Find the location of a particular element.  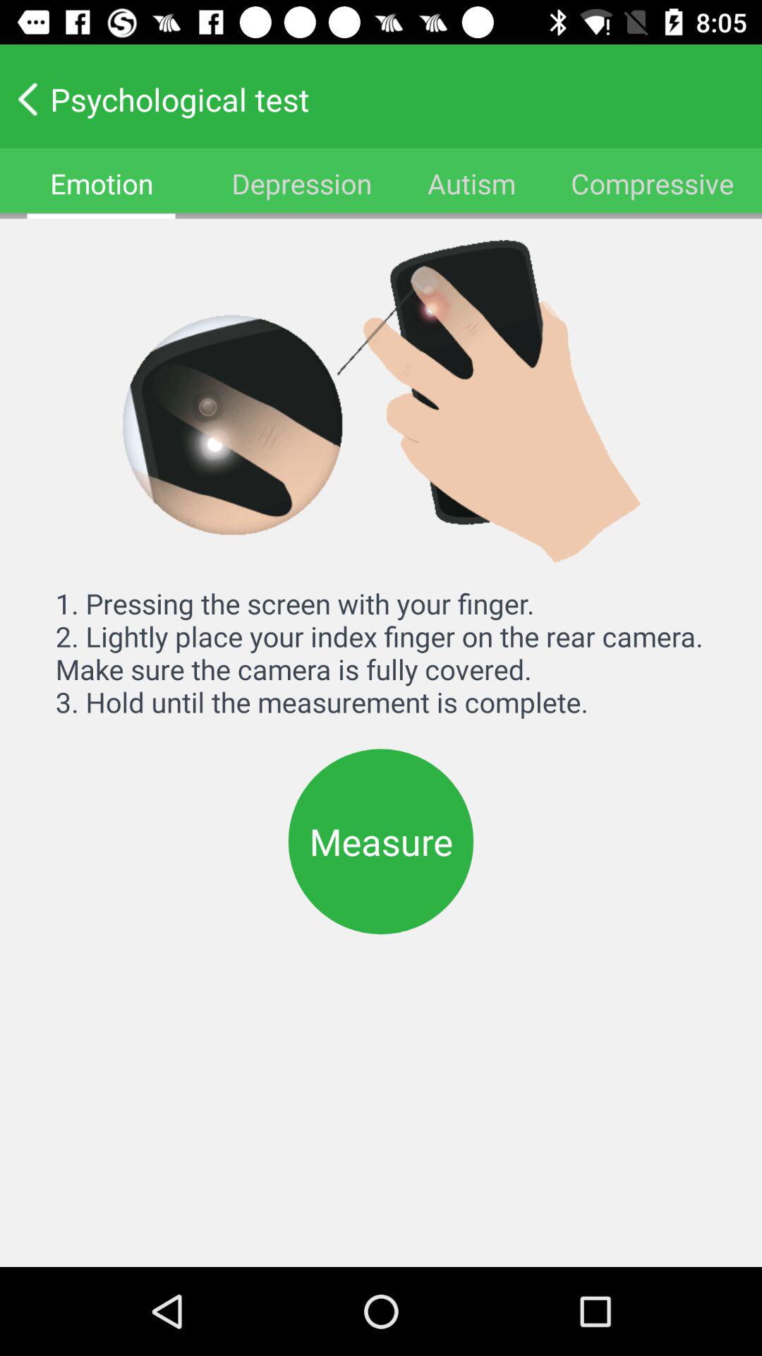

tap item to the left of the compressive is located at coordinates (471, 184).